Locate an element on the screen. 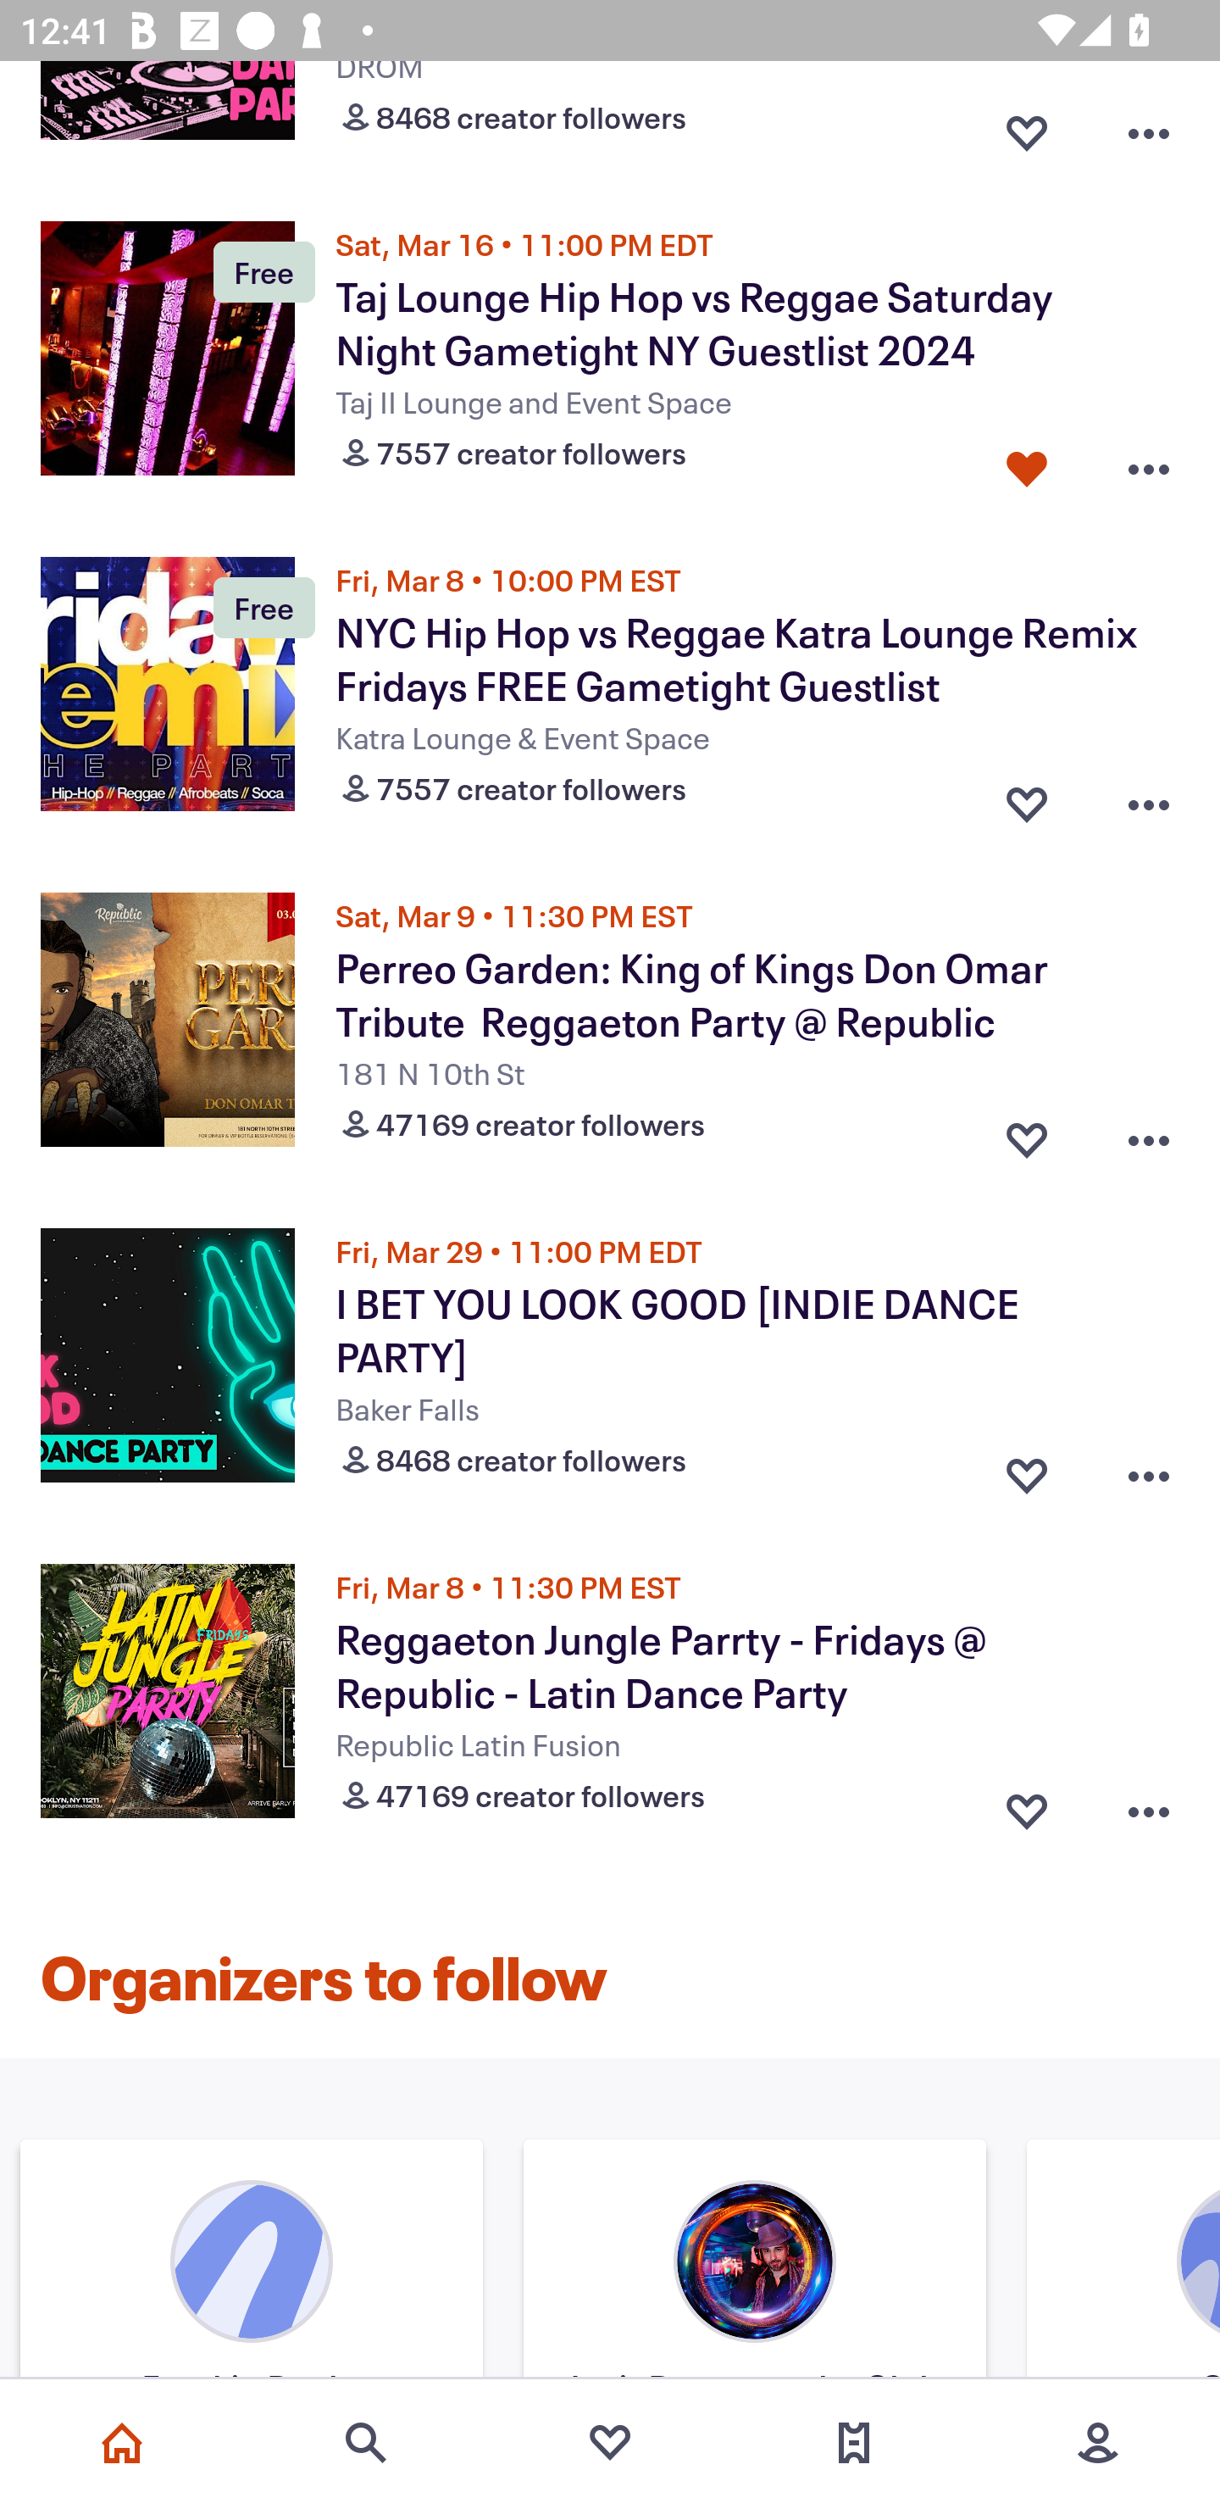  Overflow menu button is located at coordinates (1149, 1468).